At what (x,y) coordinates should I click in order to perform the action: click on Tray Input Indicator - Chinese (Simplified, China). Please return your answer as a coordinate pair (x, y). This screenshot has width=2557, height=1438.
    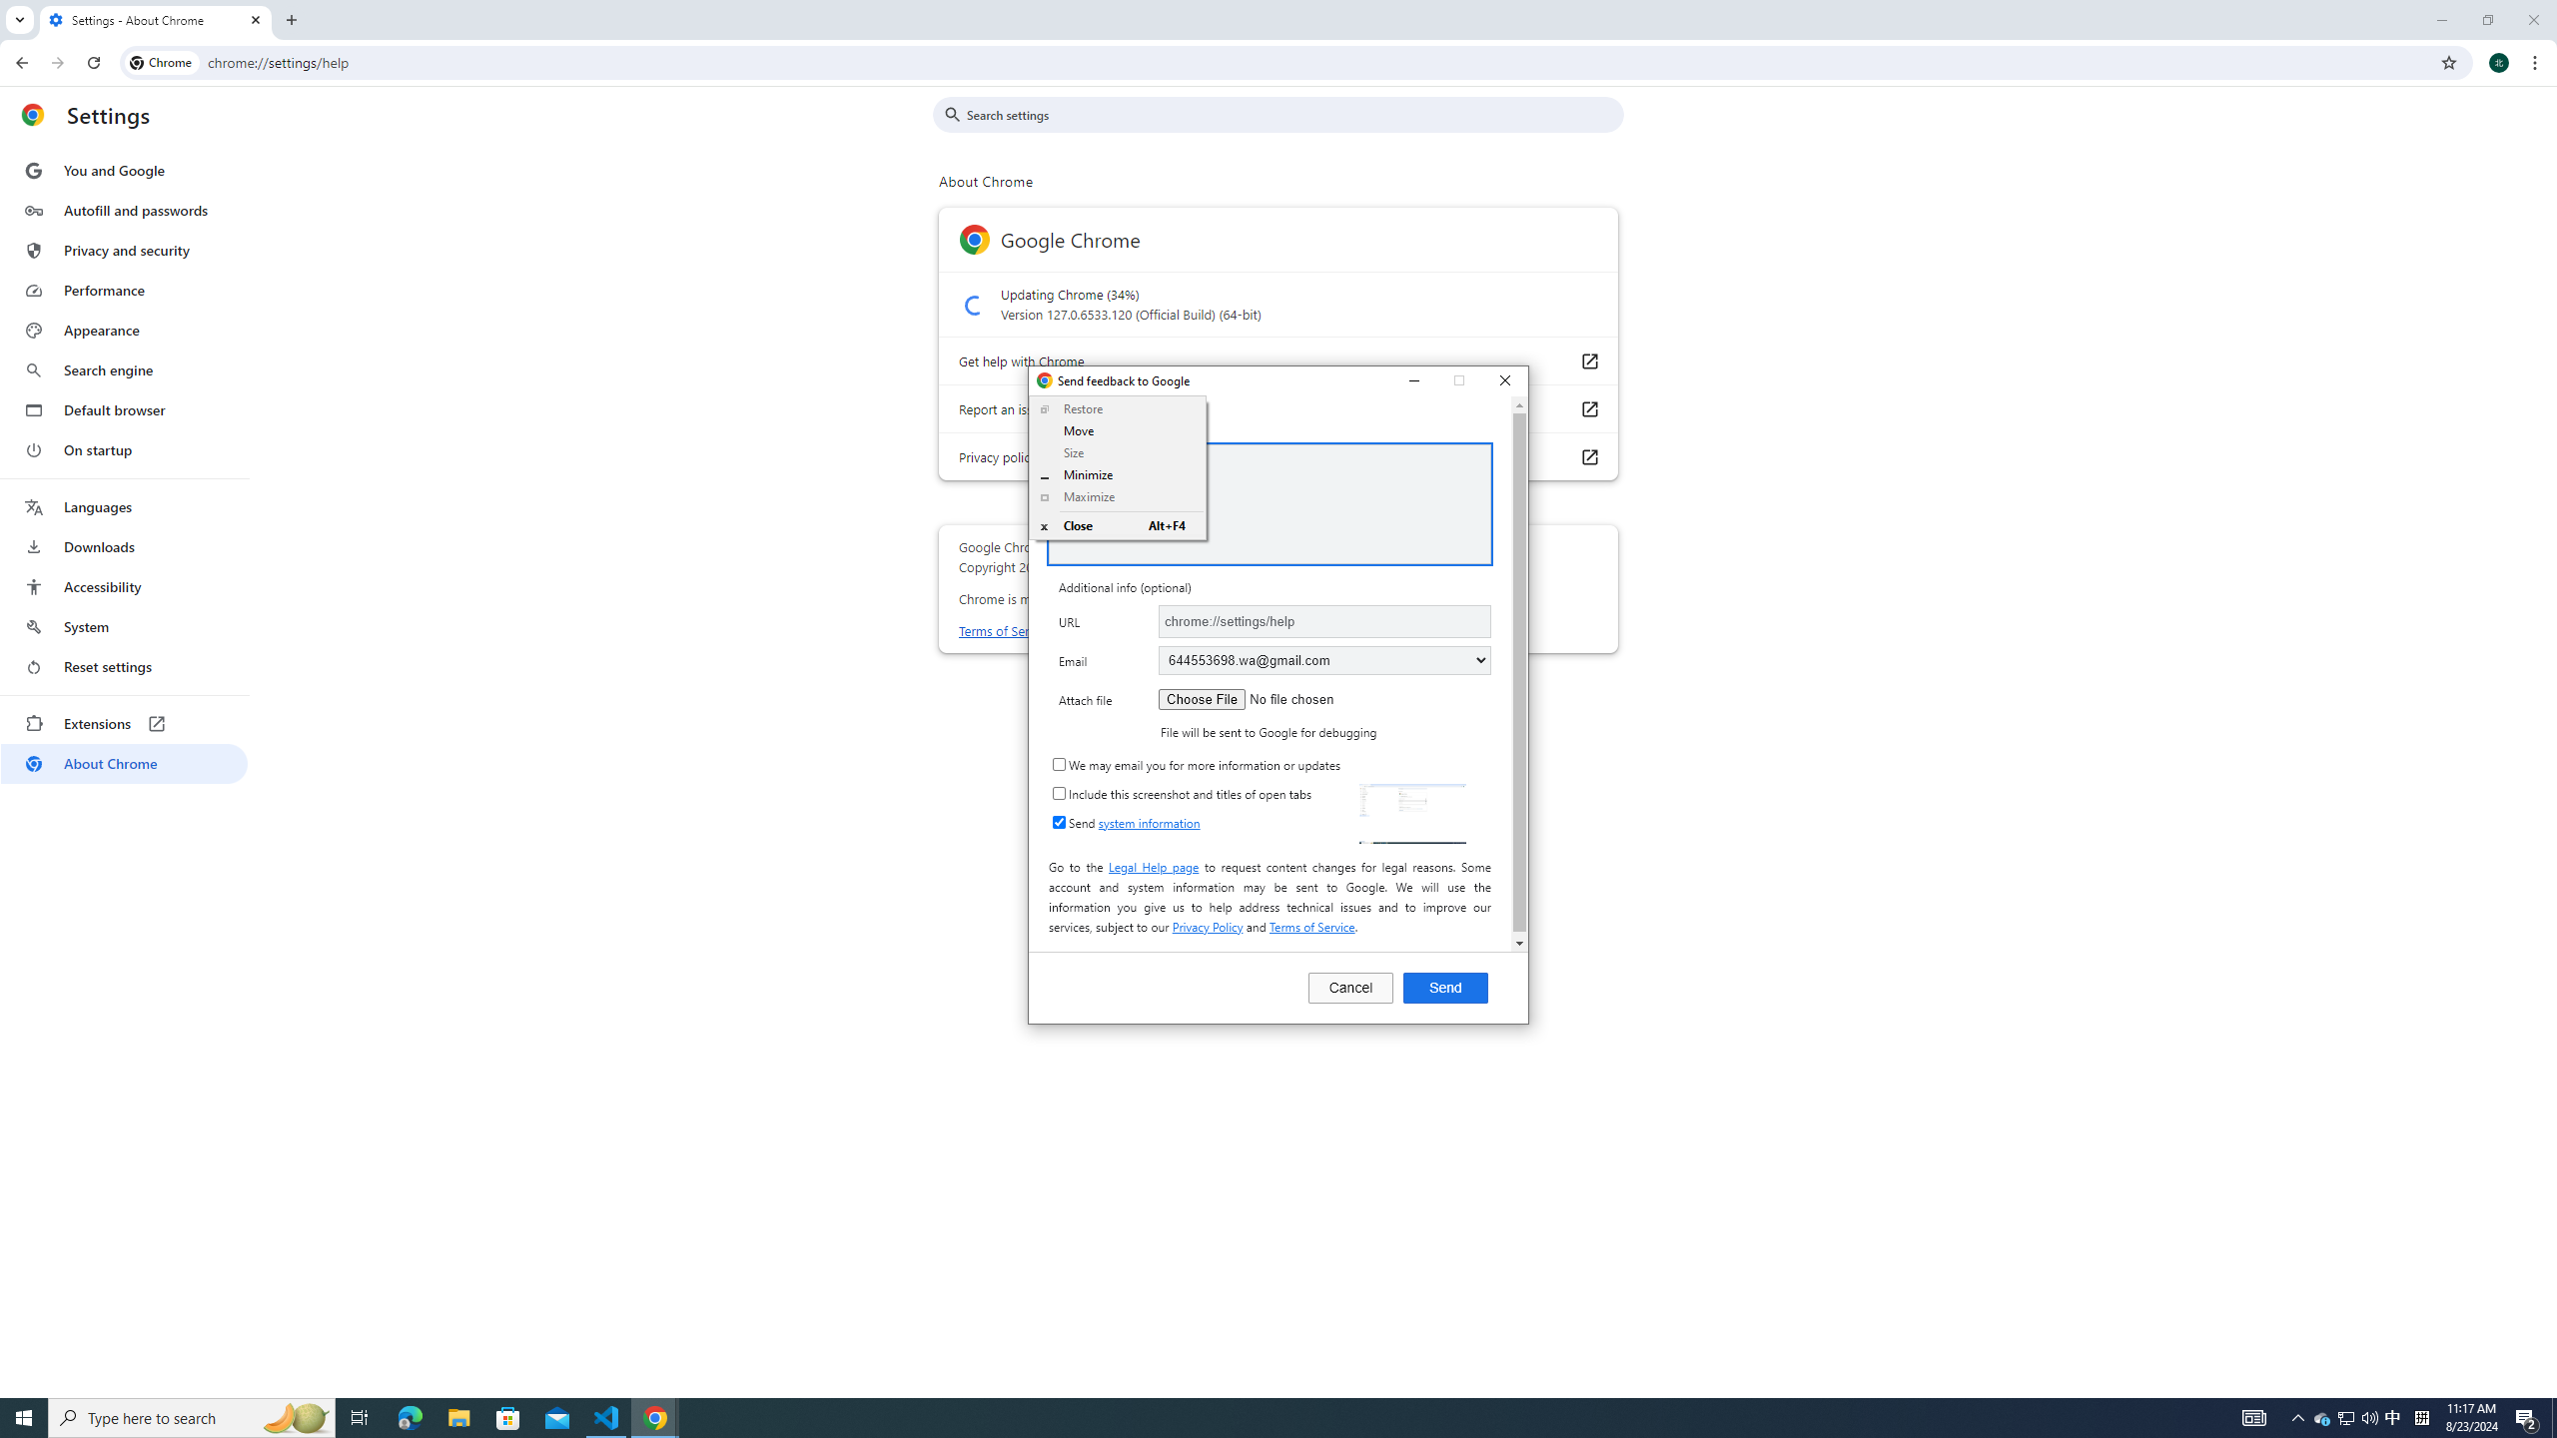
    Looking at the image, I should click on (2421, 1418).